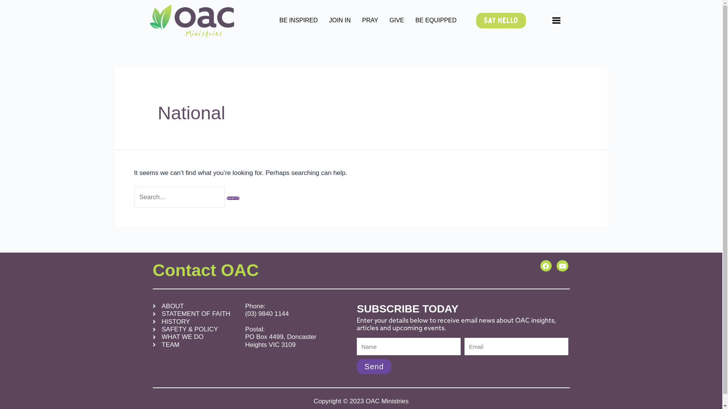 The width and height of the screenshot is (728, 409). Describe the element at coordinates (195, 322) in the screenshot. I see `HISTORY` at that location.